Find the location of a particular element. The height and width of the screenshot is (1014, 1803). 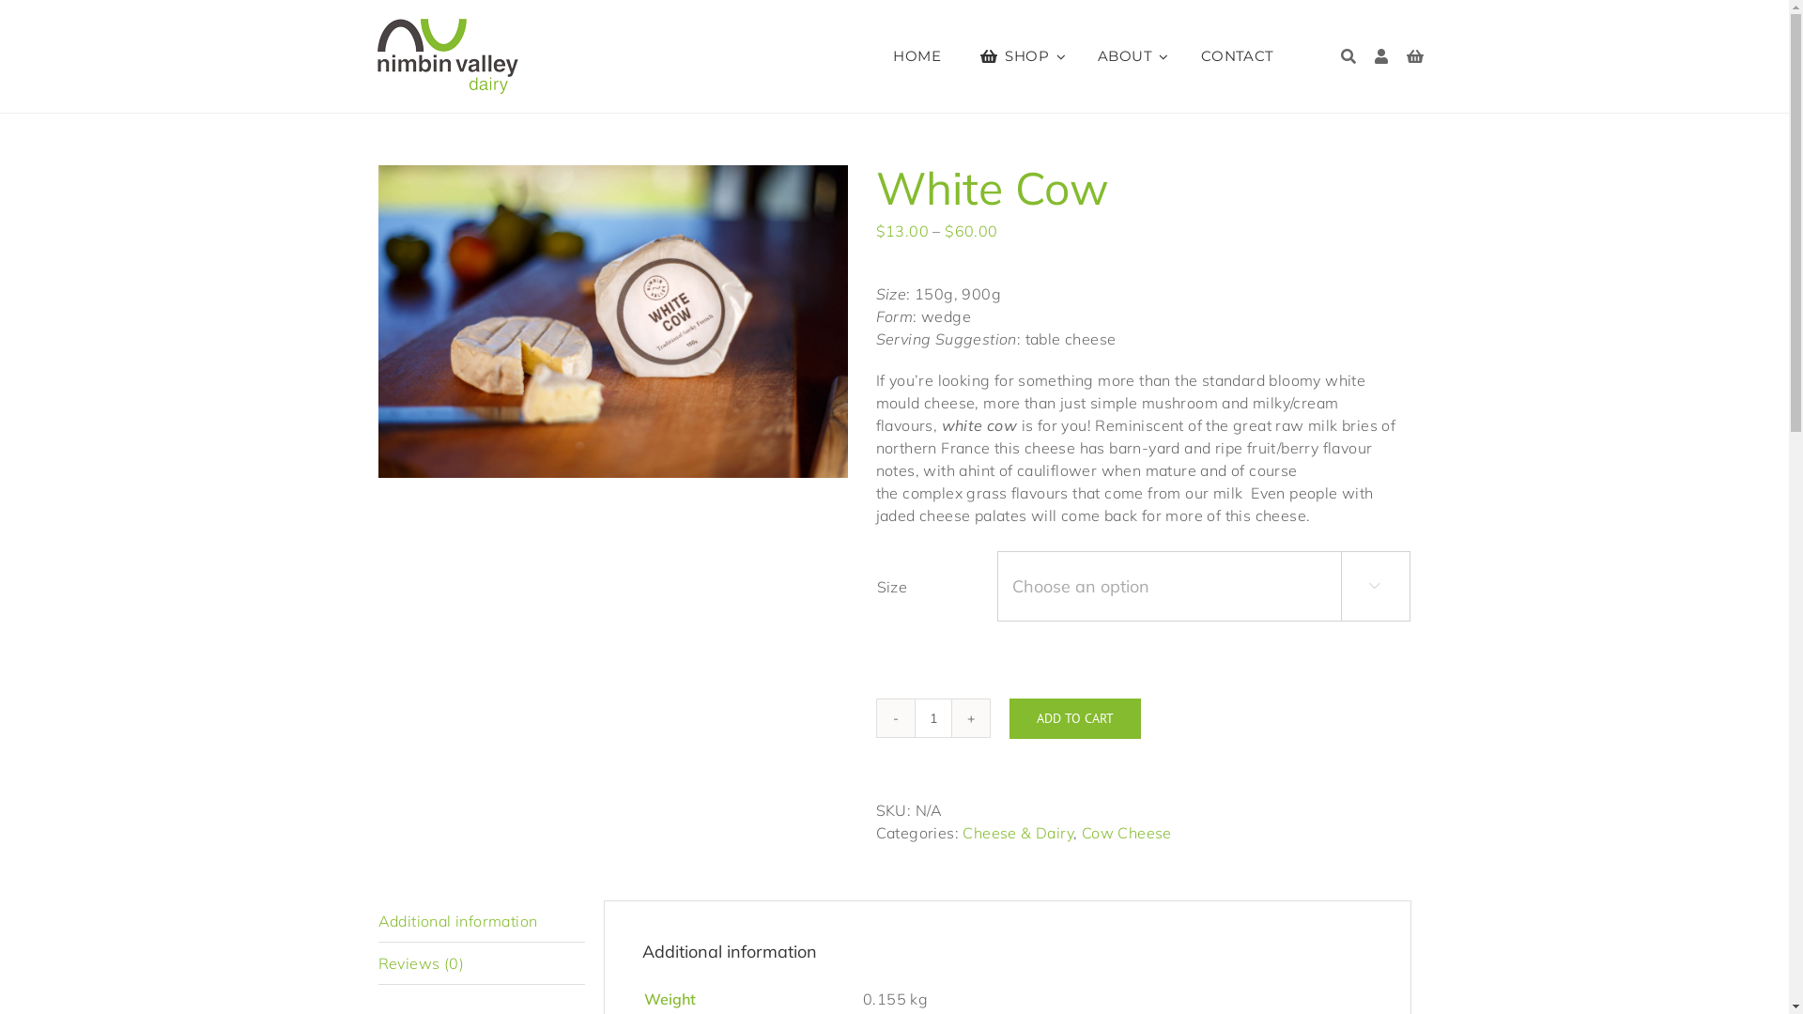

White Cow Cheese | Nimbin Valley Dairy is located at coordinates (612, 321).